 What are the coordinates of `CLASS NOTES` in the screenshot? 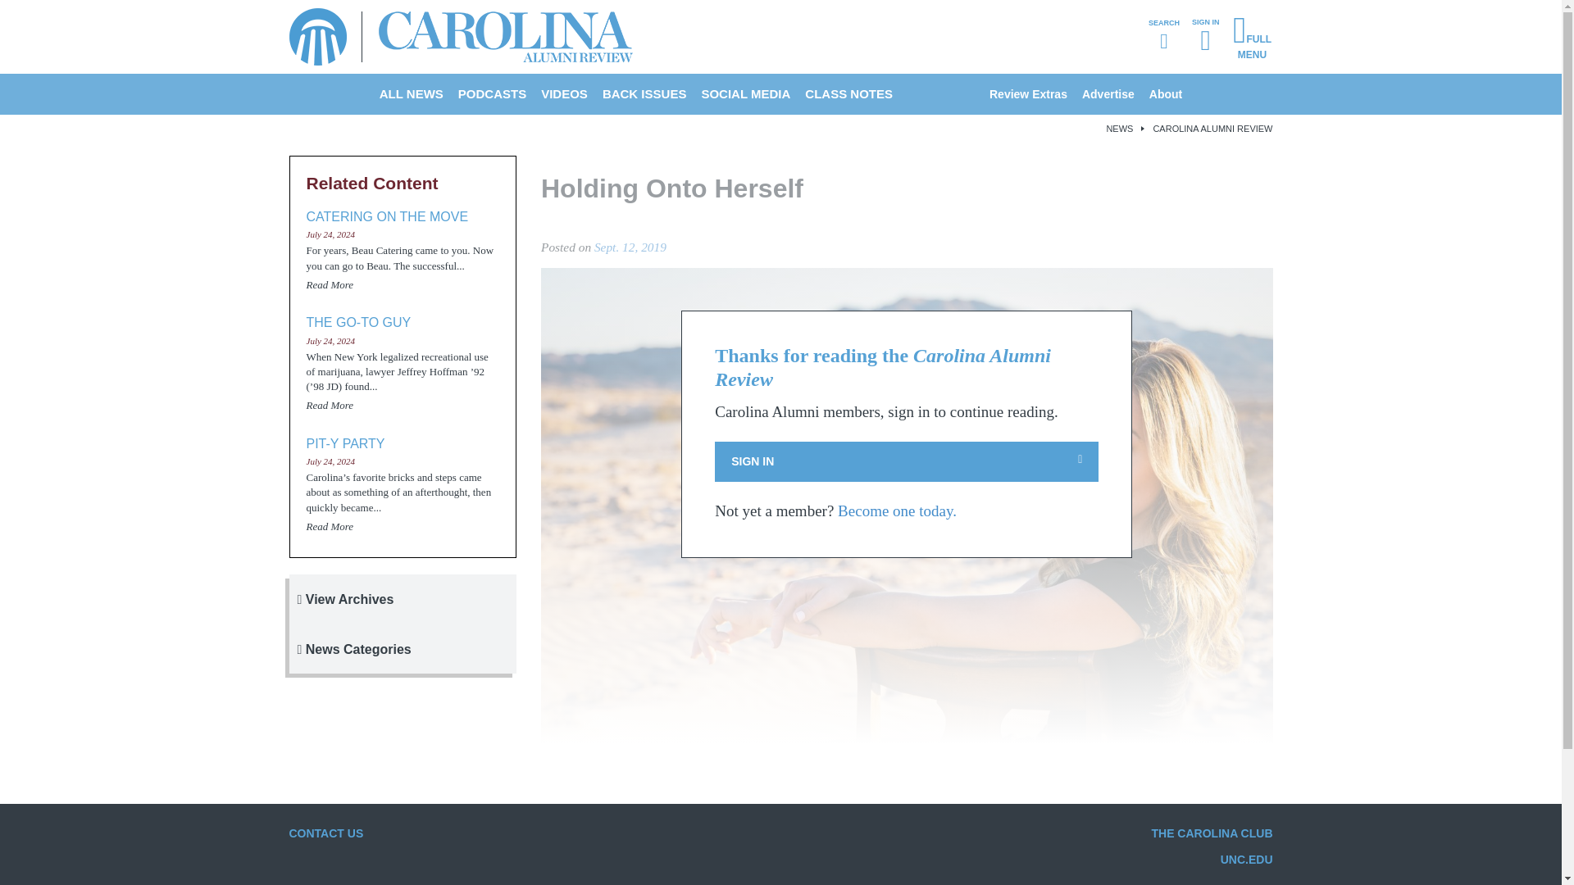 It's located at (849, 93).